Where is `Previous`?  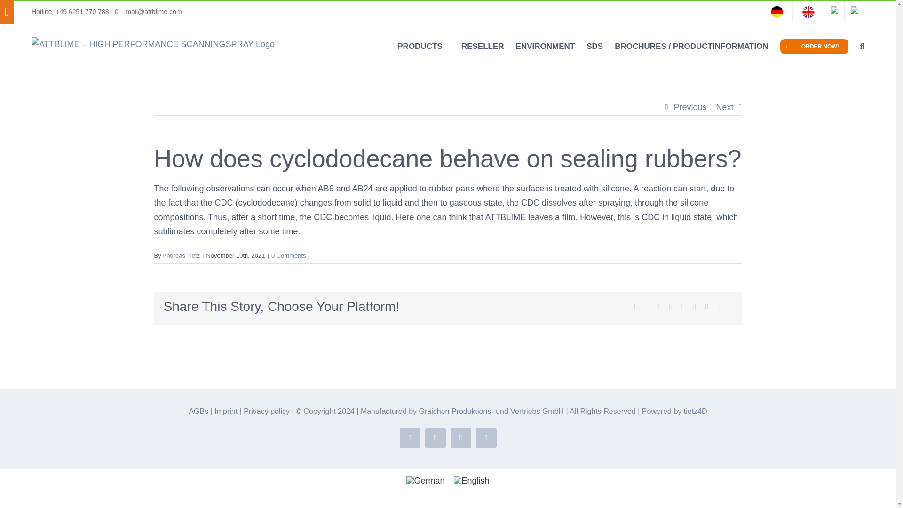
Previous is located at coordinates (689, 107).